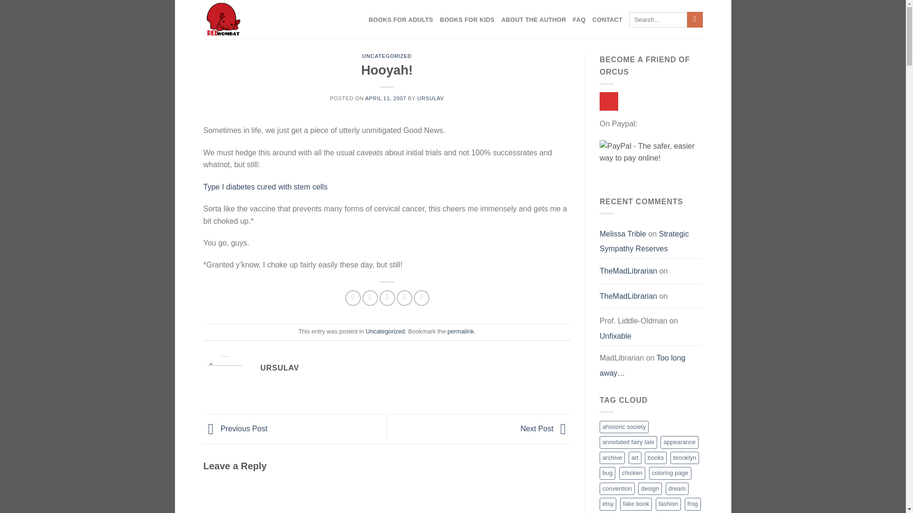 The height and width of the screenshot is (513, 913). I want to click on UNCATEGORIZED, so click(387, 56).